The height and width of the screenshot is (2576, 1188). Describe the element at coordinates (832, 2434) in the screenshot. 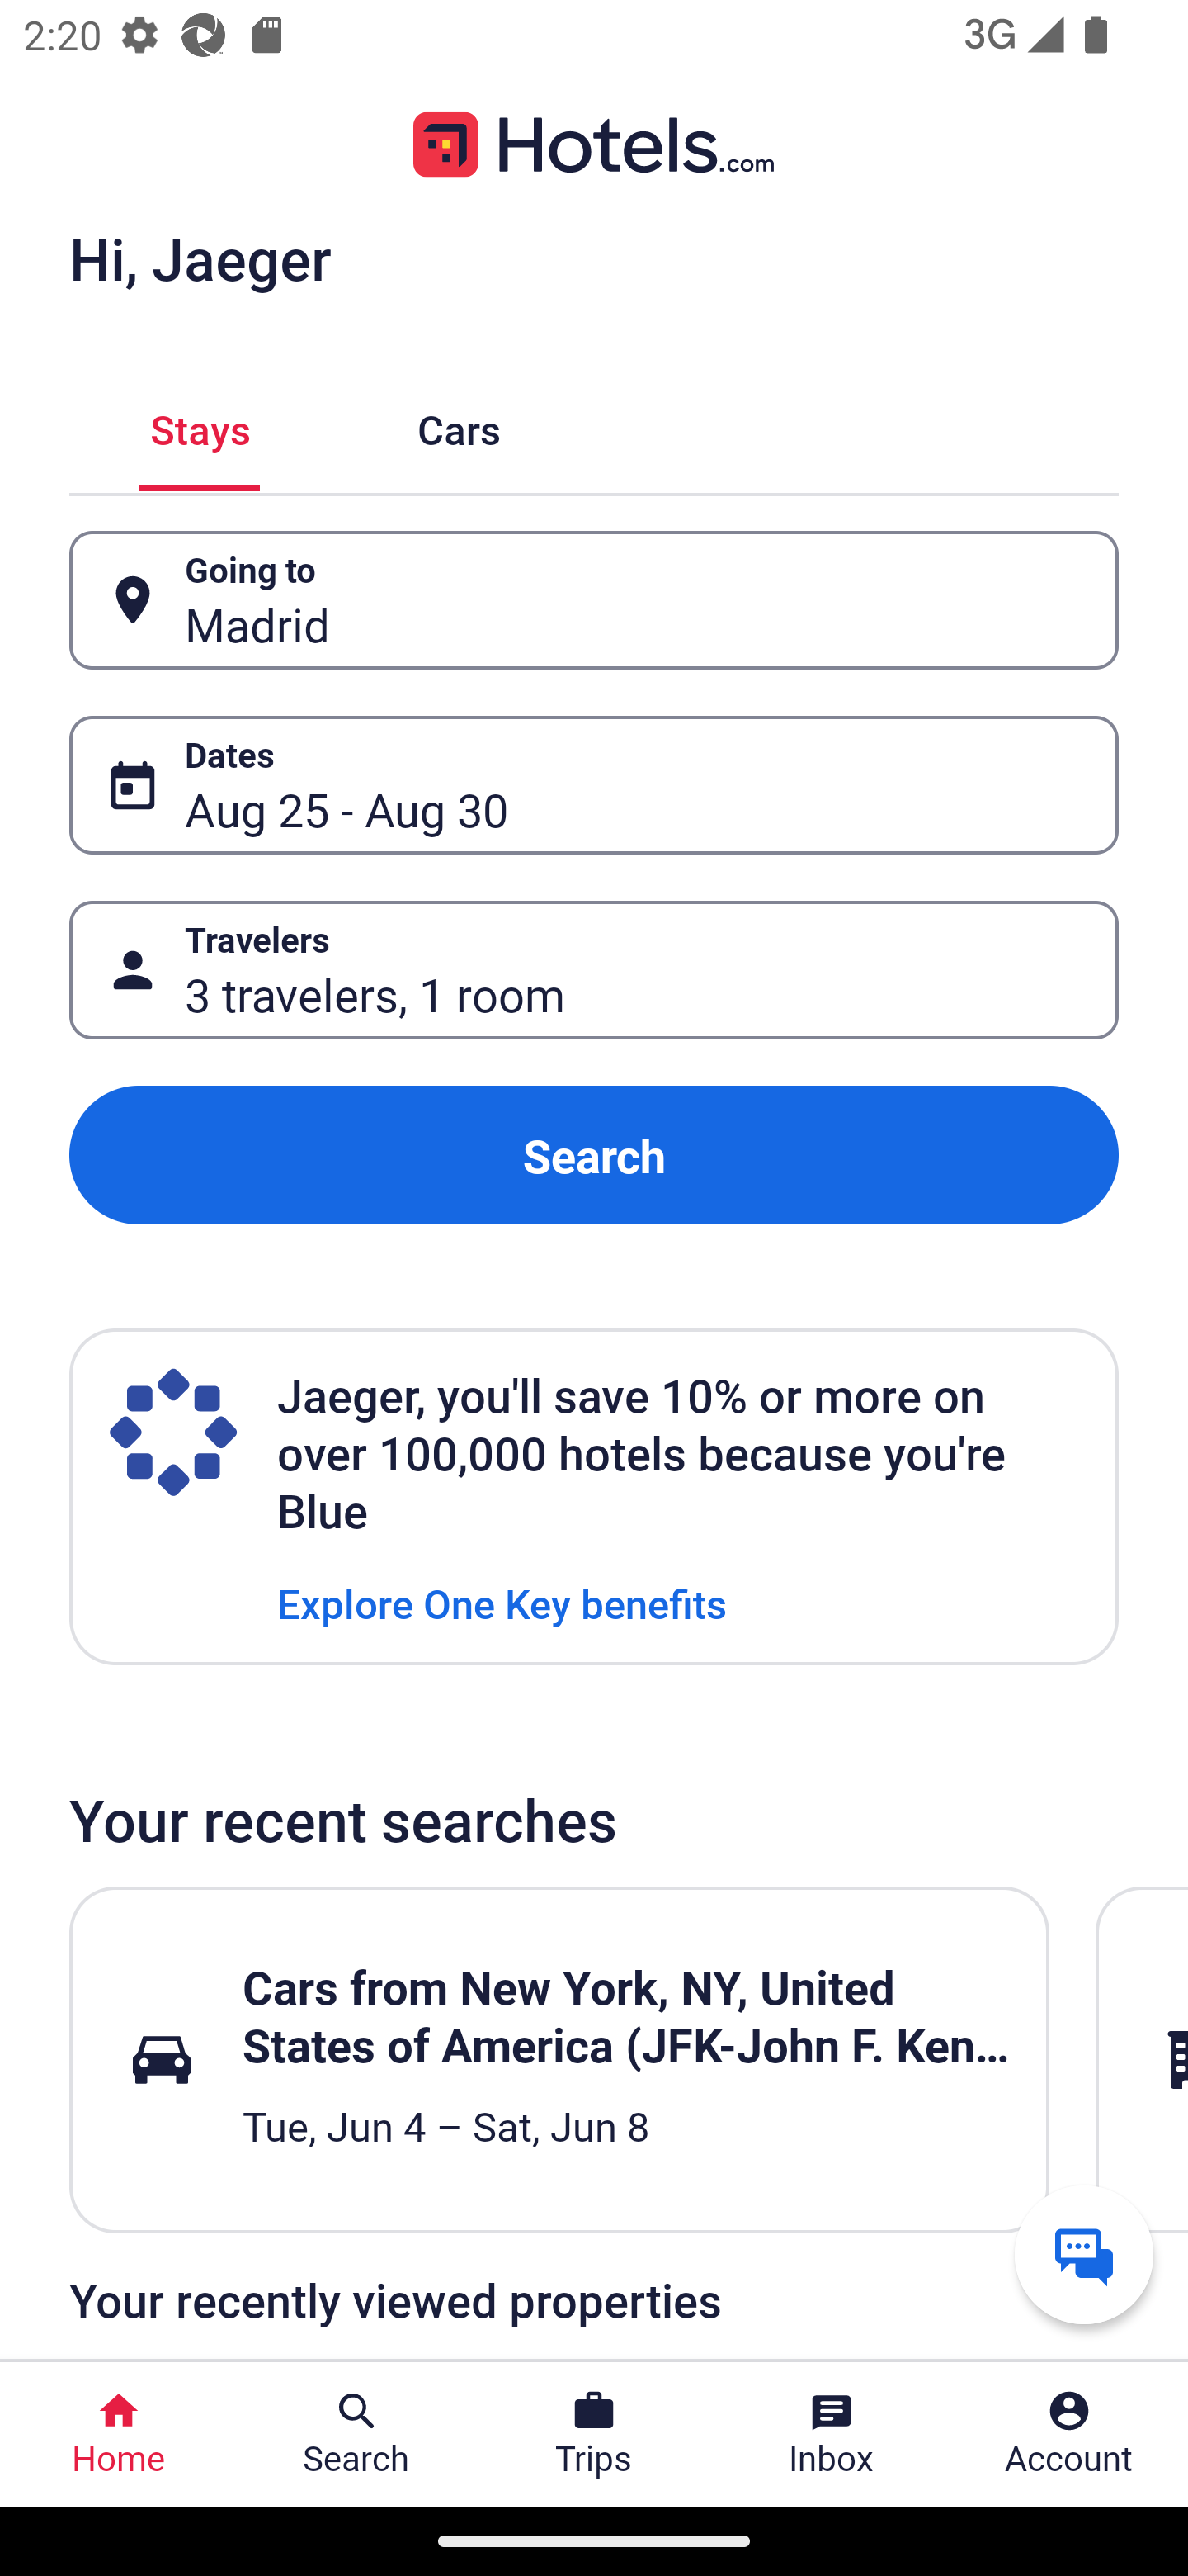

I see `Inbox Inbox Button` at that location.